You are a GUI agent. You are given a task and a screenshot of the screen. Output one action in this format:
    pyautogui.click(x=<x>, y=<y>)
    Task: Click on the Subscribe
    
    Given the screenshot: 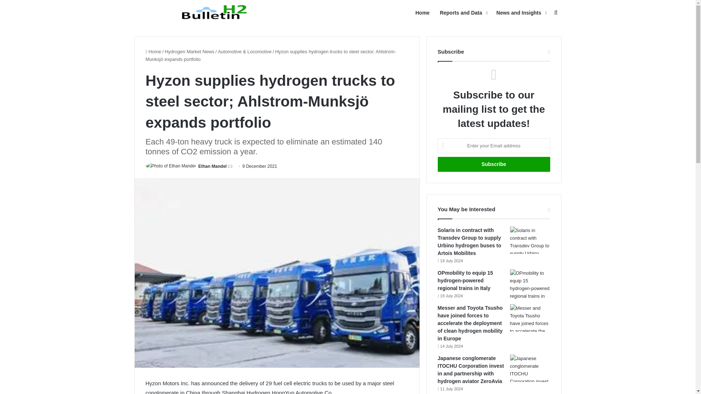 What is the action you would take?
    pyautogui.click(x=494, y=164)
    